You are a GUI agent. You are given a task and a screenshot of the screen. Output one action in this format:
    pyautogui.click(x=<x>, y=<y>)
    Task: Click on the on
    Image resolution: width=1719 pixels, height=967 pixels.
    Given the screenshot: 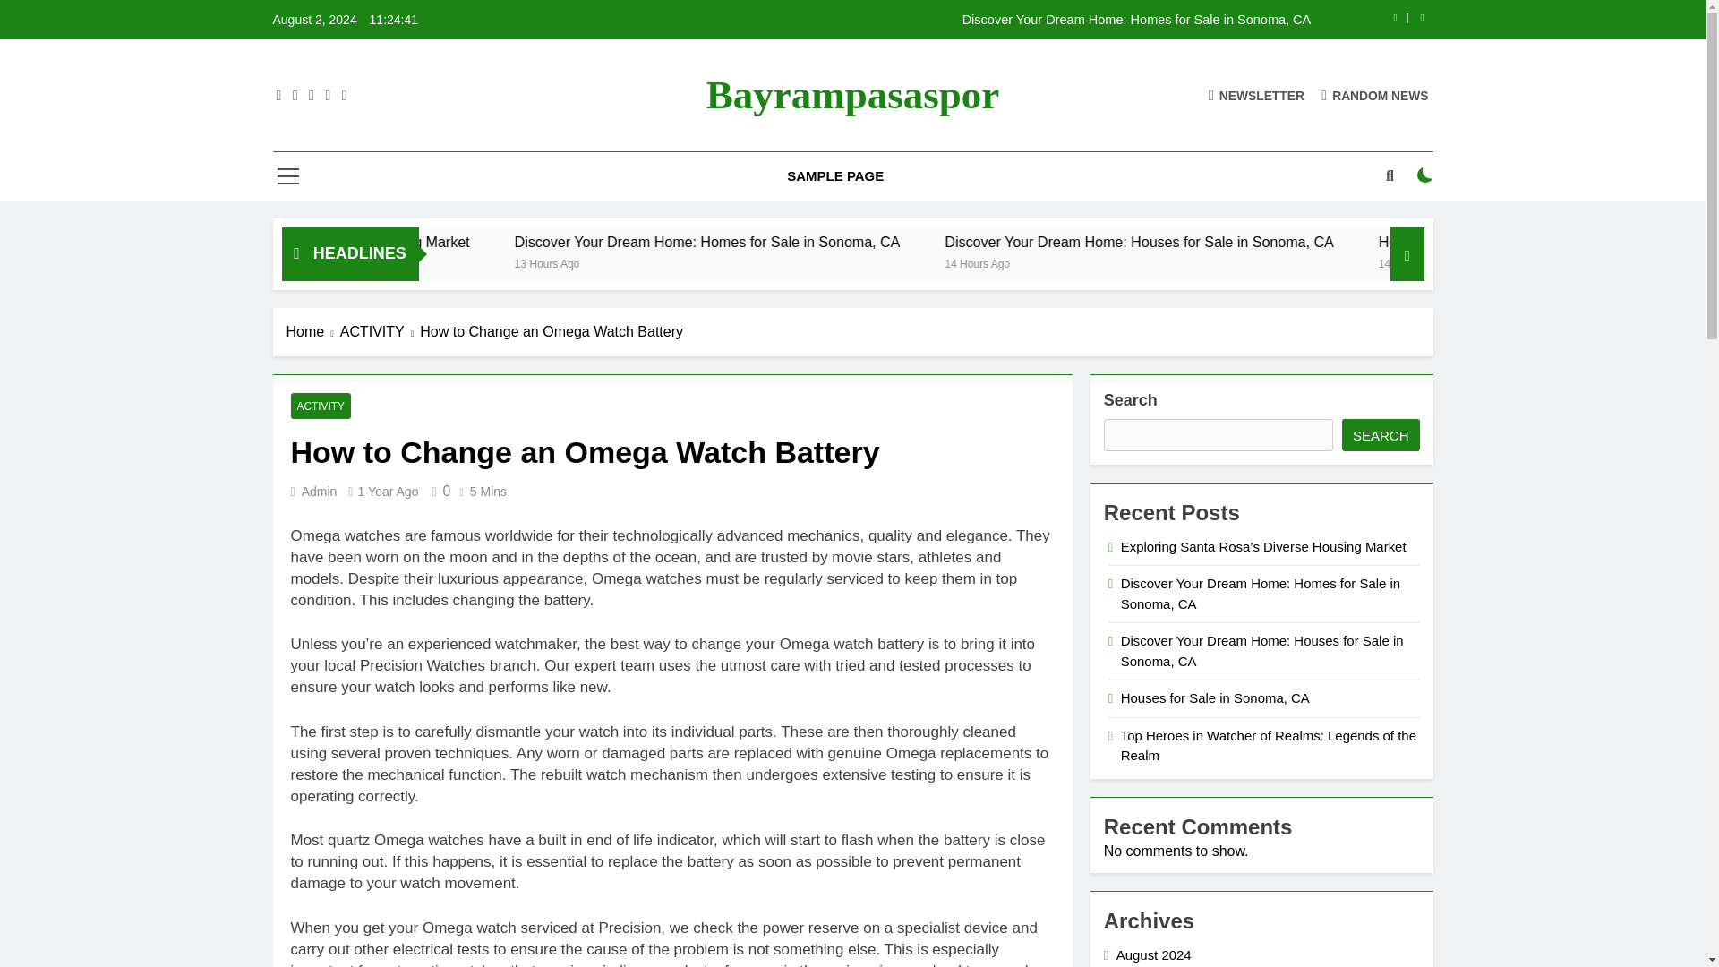 What is the action you would take?
    pyautogui.click(x=1425, y=175)
    